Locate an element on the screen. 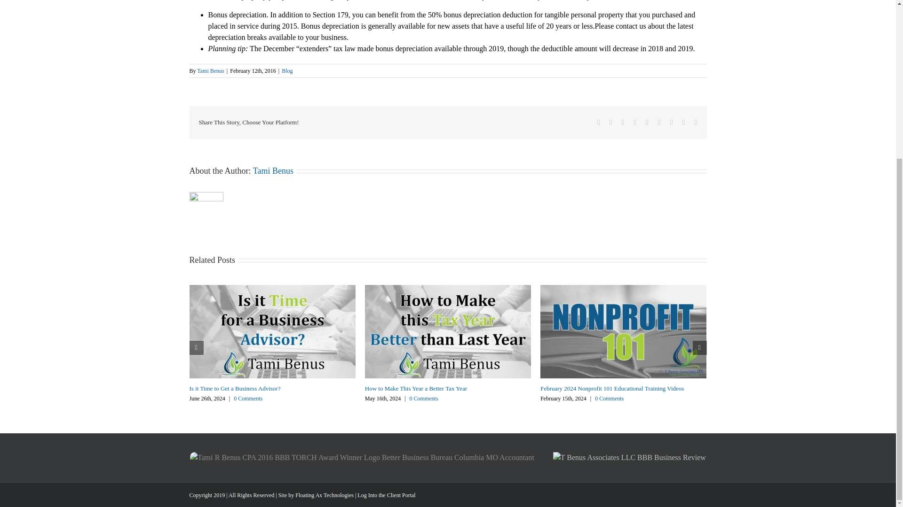 This screenshot has width=903, height=507. 0 Comments is located at coordinates (424, 399).